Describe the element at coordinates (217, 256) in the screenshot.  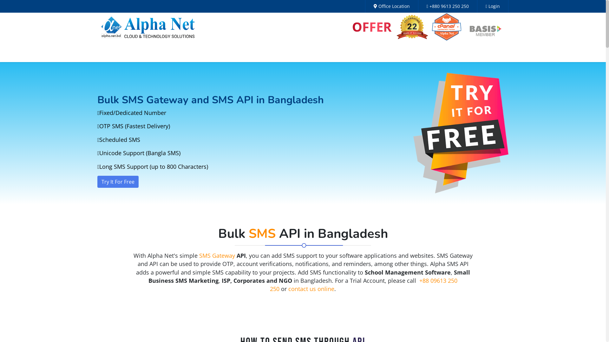
I see `SMS Gateway` at that location.